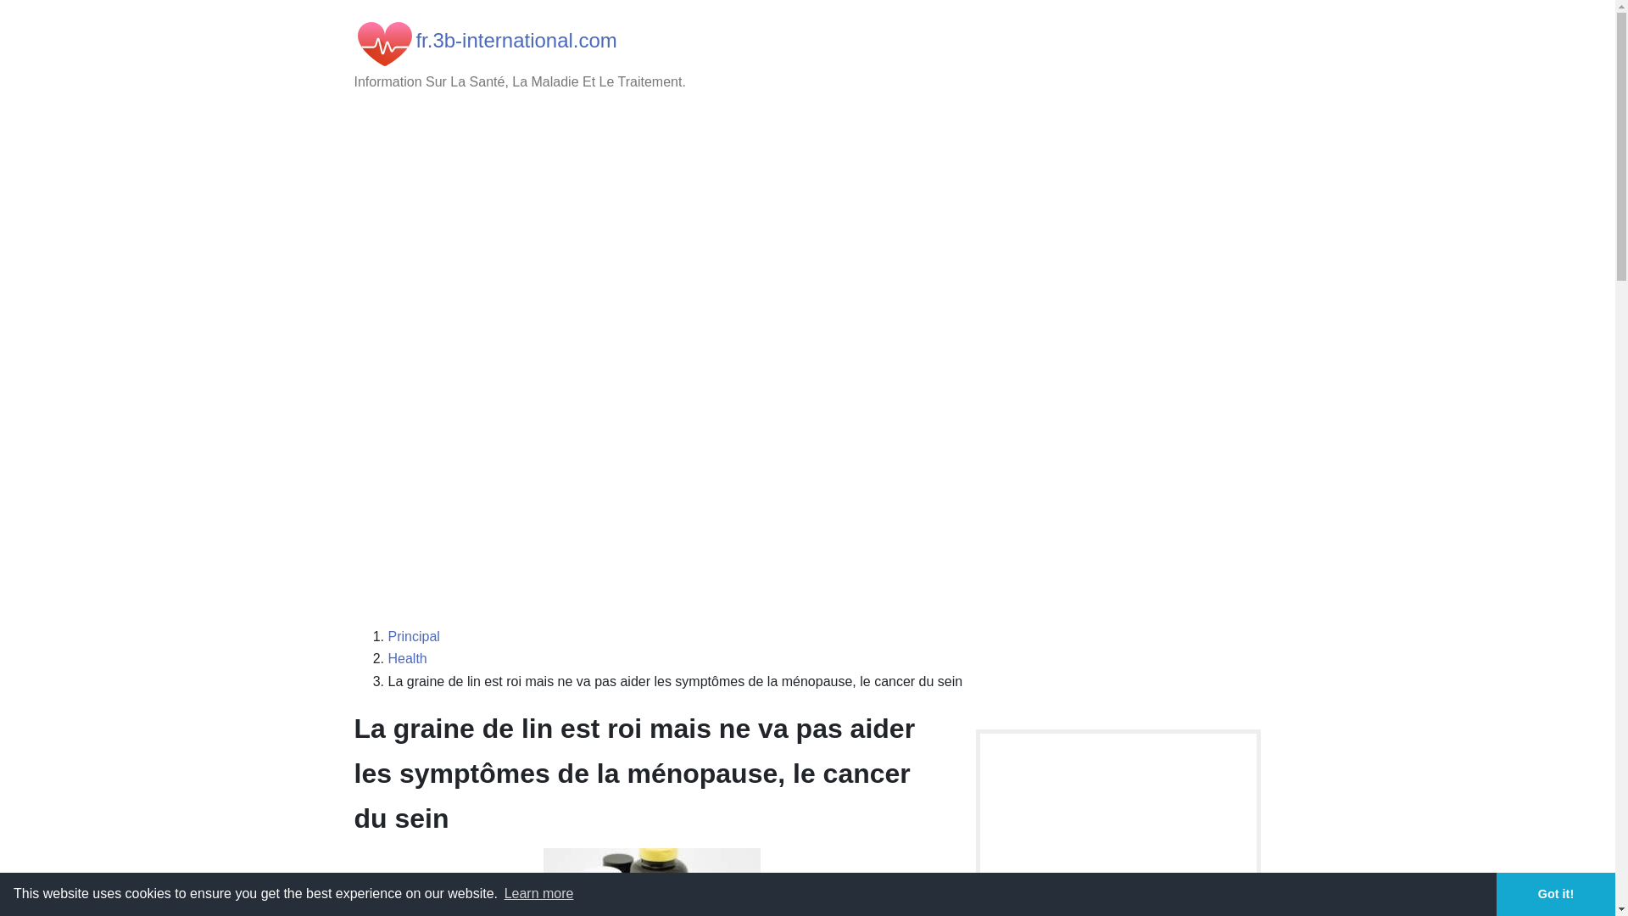 The width and height of the screenshot is (1628, 916). What do you see at coordinates (538, 894) in the screenshot?
I see `Learn more` at bounding box center [538, 894].